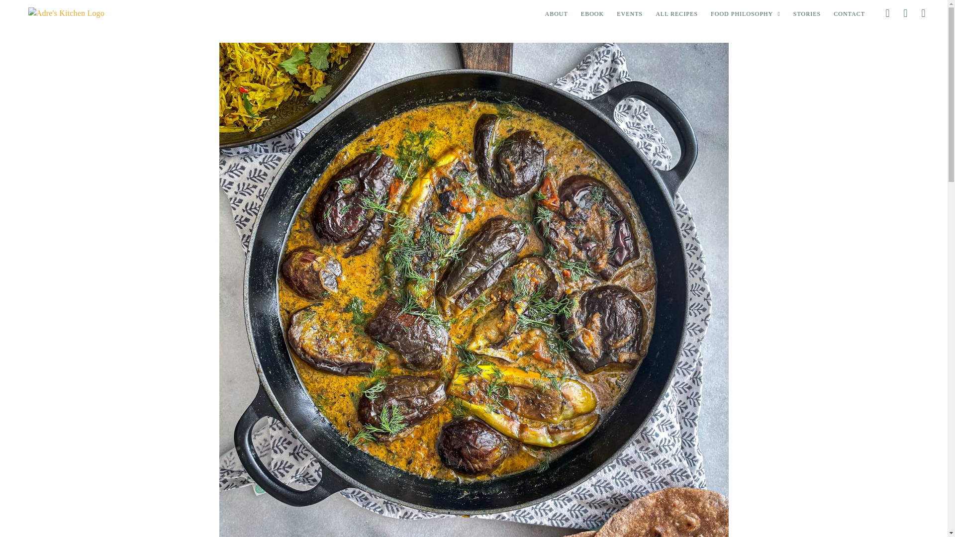  What do you see at coordinates (592, 14) in the screenshot?
I see `EBOOK` at bounding box center [592, 14].